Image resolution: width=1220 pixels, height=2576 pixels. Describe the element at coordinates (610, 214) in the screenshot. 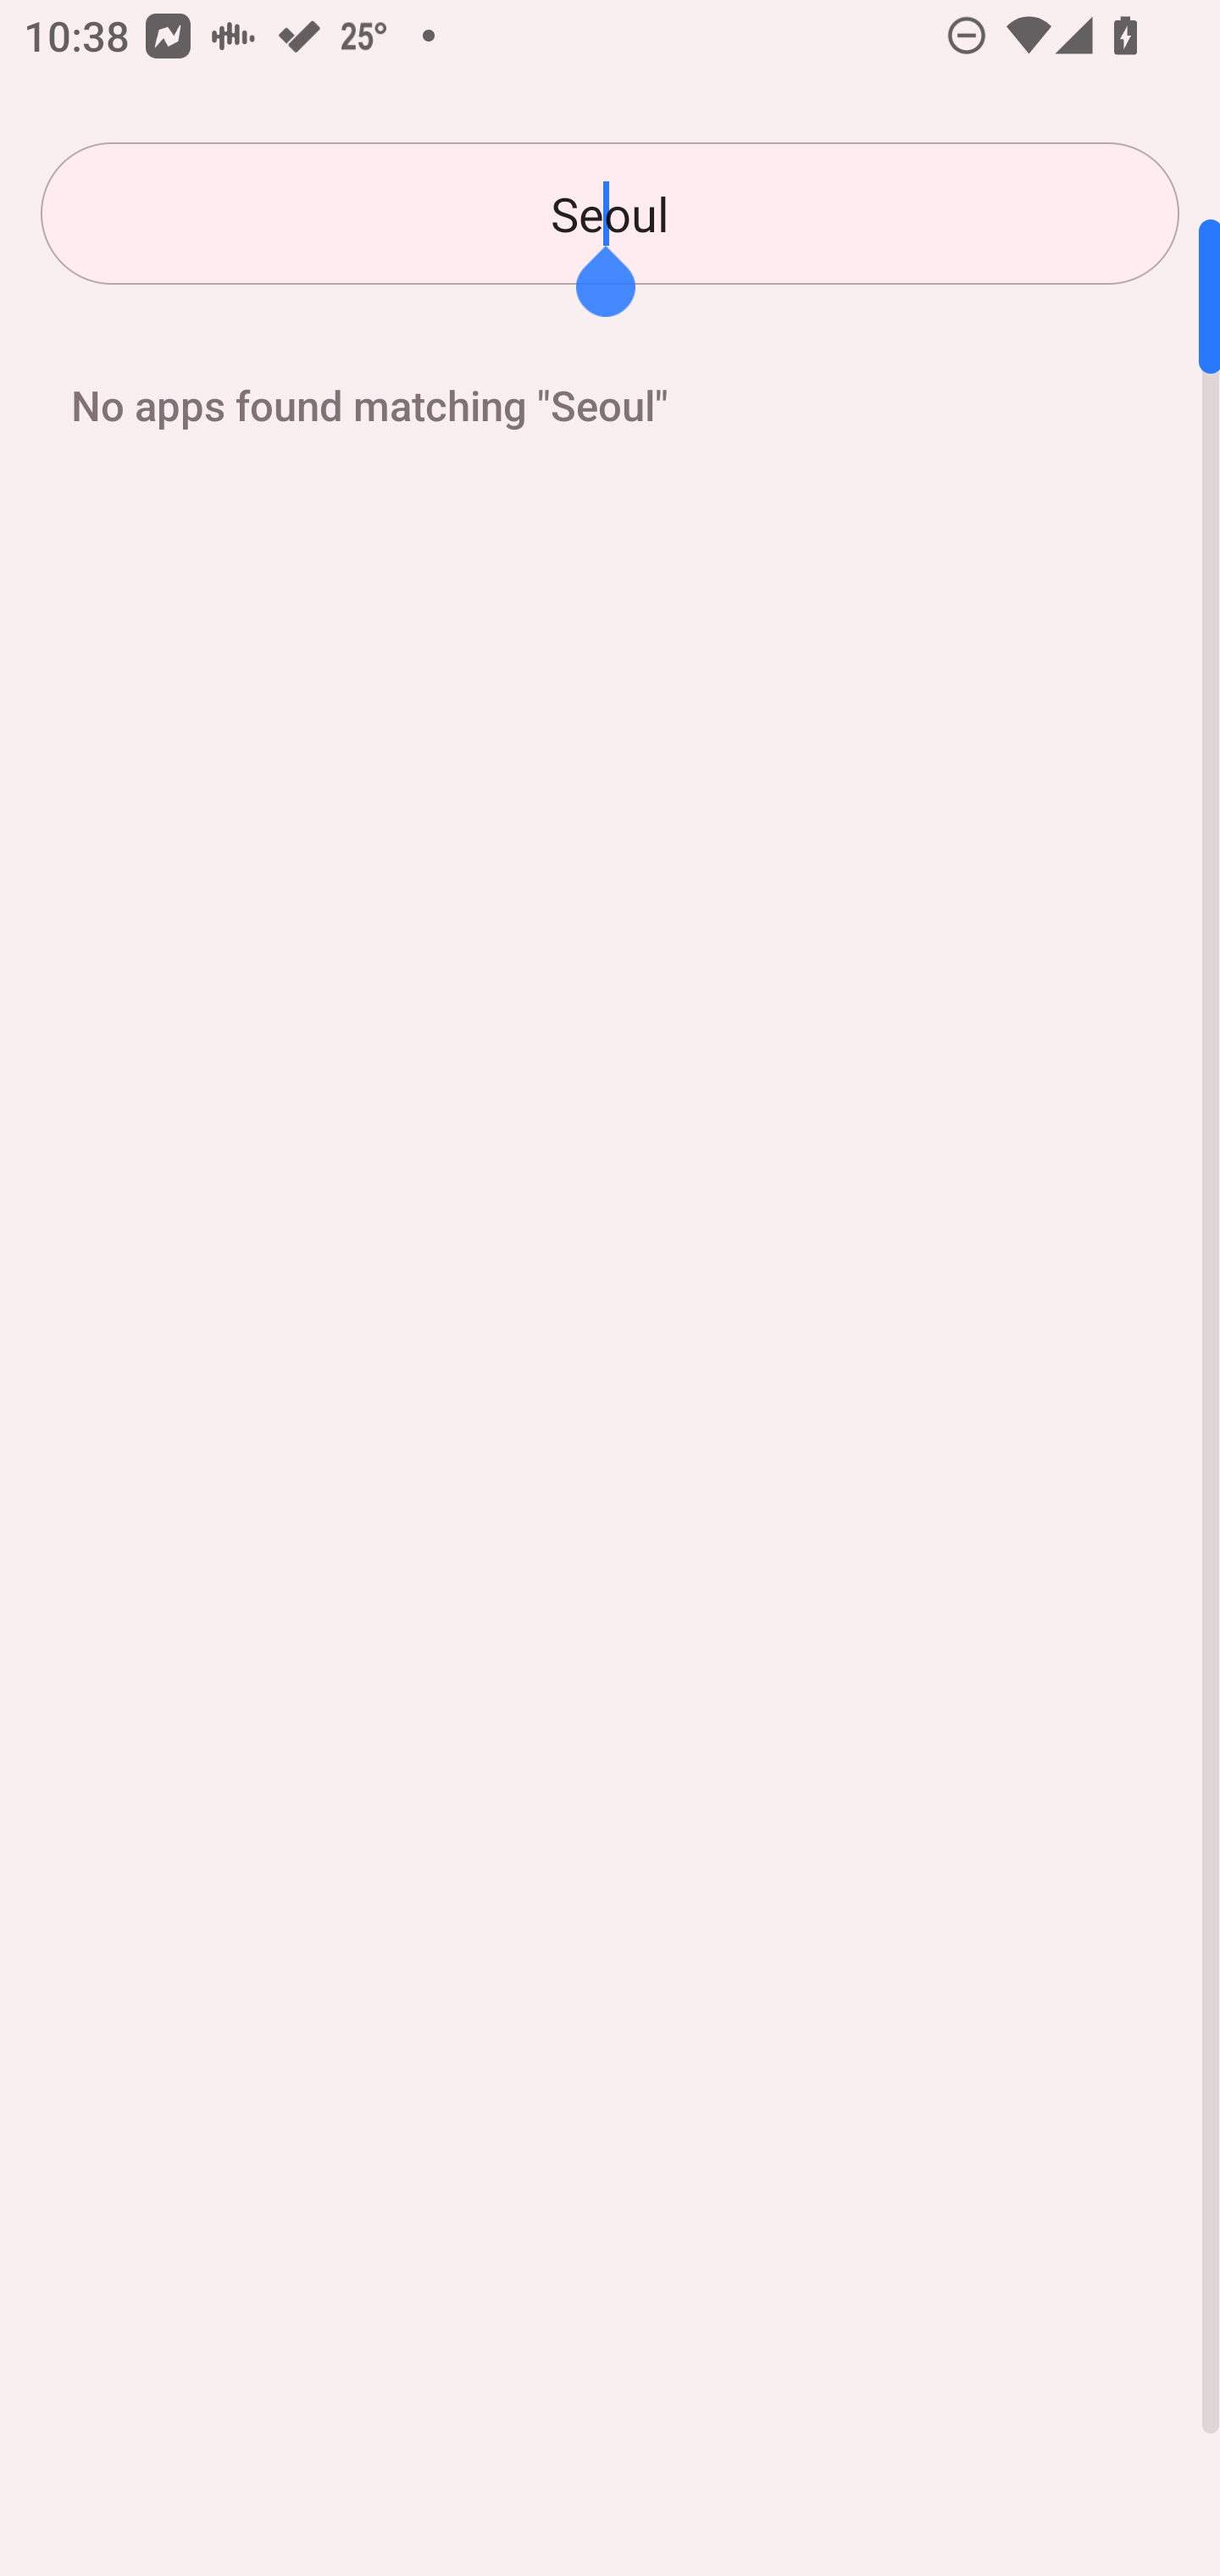

I see `Seoul` at that location.